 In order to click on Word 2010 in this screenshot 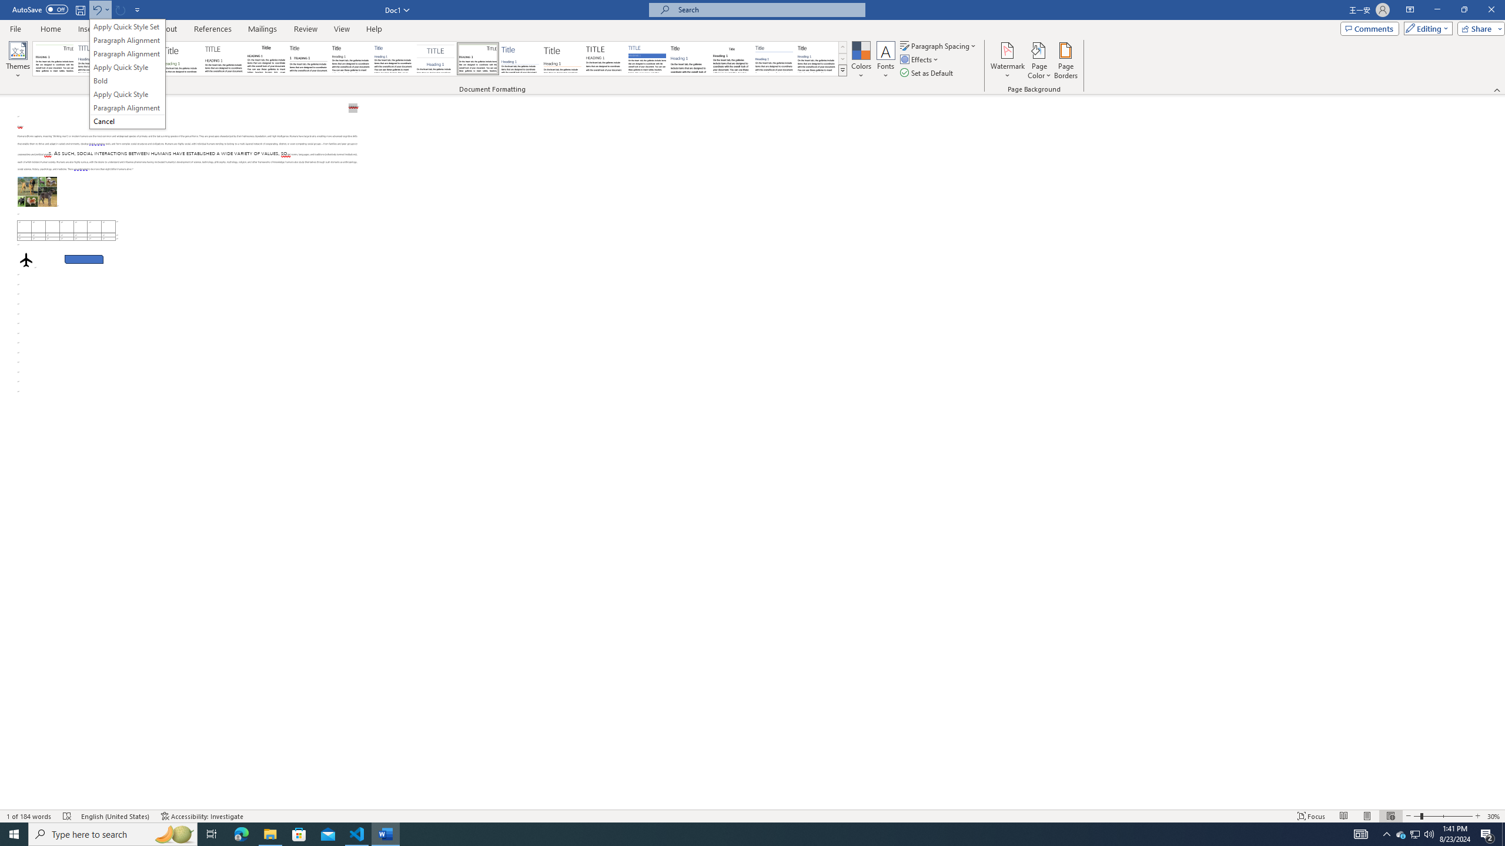, I will do `click(774, 59)`.